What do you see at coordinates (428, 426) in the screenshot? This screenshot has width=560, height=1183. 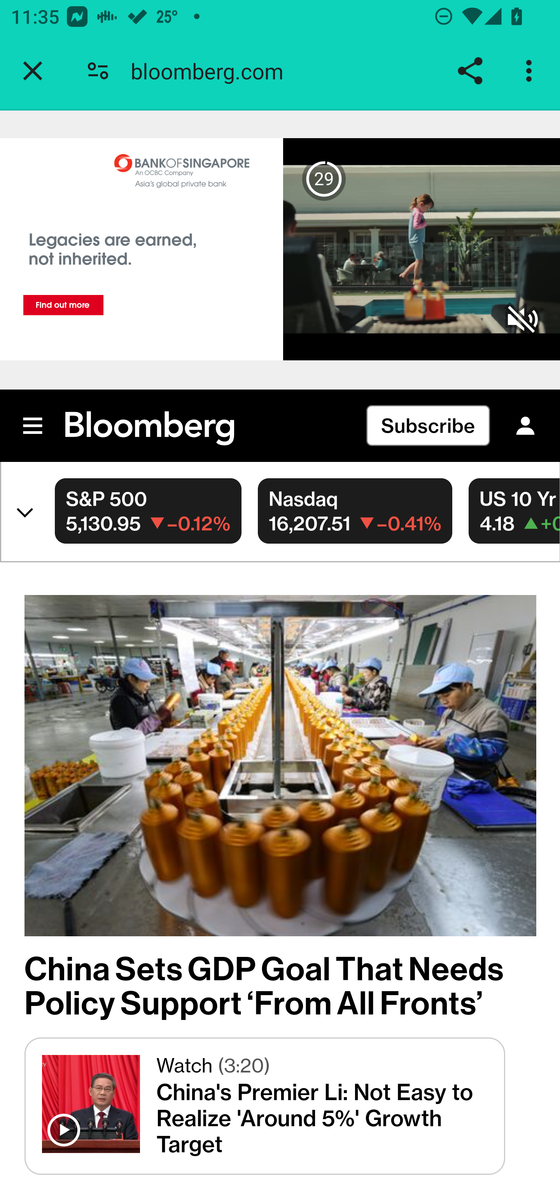 I see `Subscribe` at bounding box center [428, 426].